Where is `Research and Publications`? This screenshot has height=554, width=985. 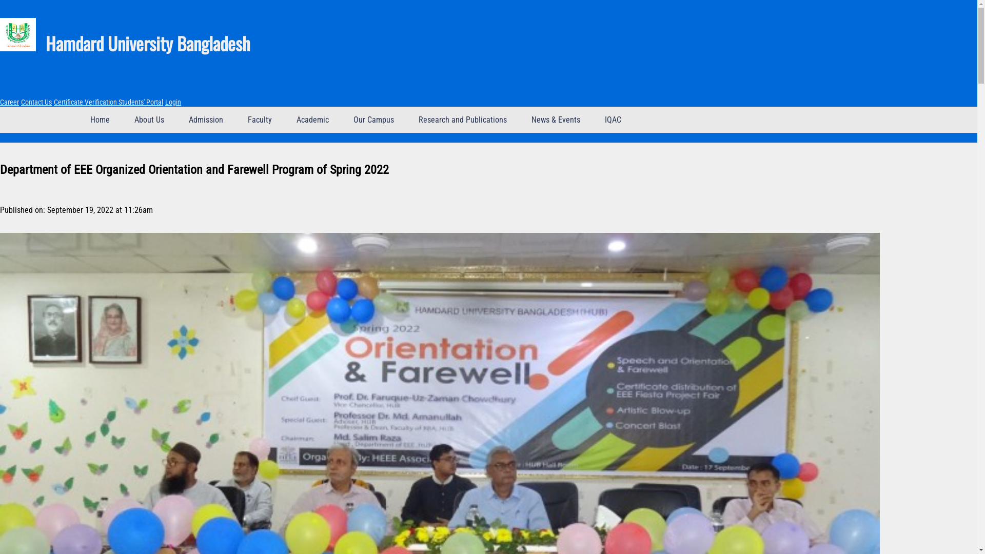
Research and Publications is located at coordinates (463, 120).